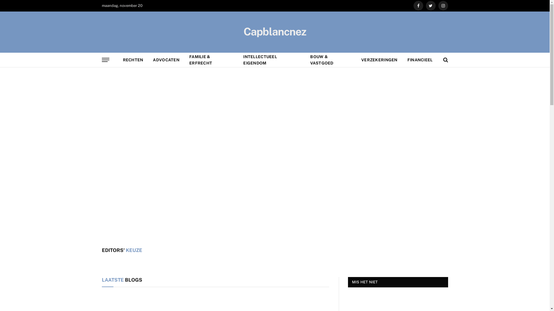  What do you see at coordinates (431, 6) in the screenshot?
I see `Twitter` at bounding box center [431, 6].